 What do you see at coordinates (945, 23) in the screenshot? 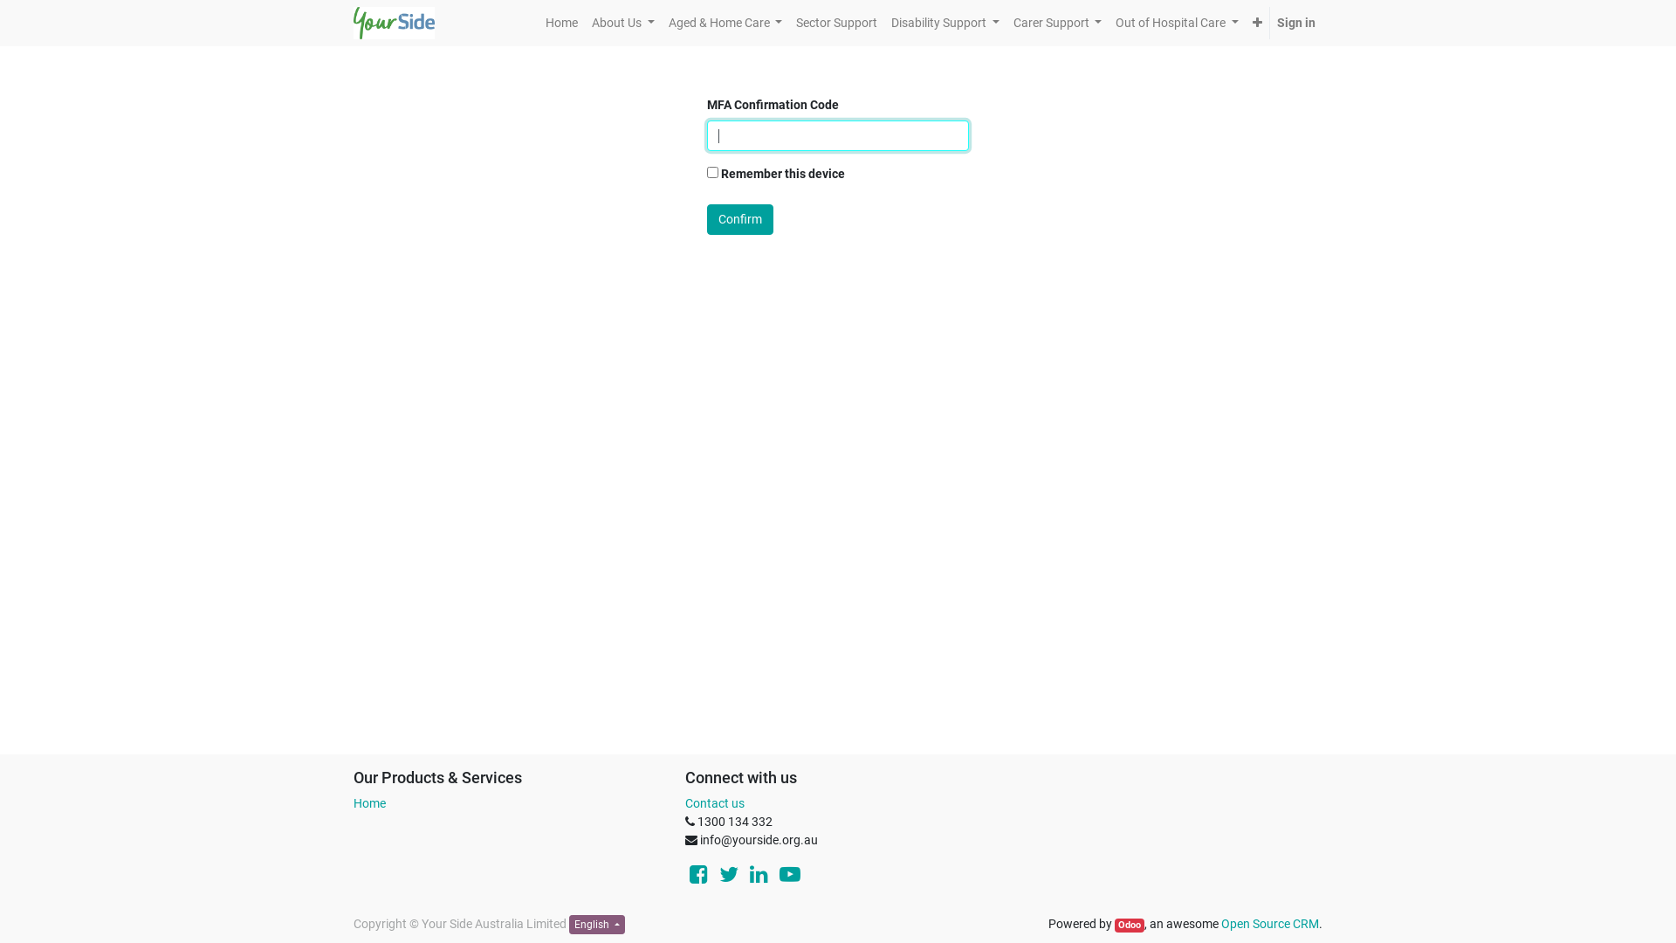
I see `Disability Support` at bounding box center [945, 23].